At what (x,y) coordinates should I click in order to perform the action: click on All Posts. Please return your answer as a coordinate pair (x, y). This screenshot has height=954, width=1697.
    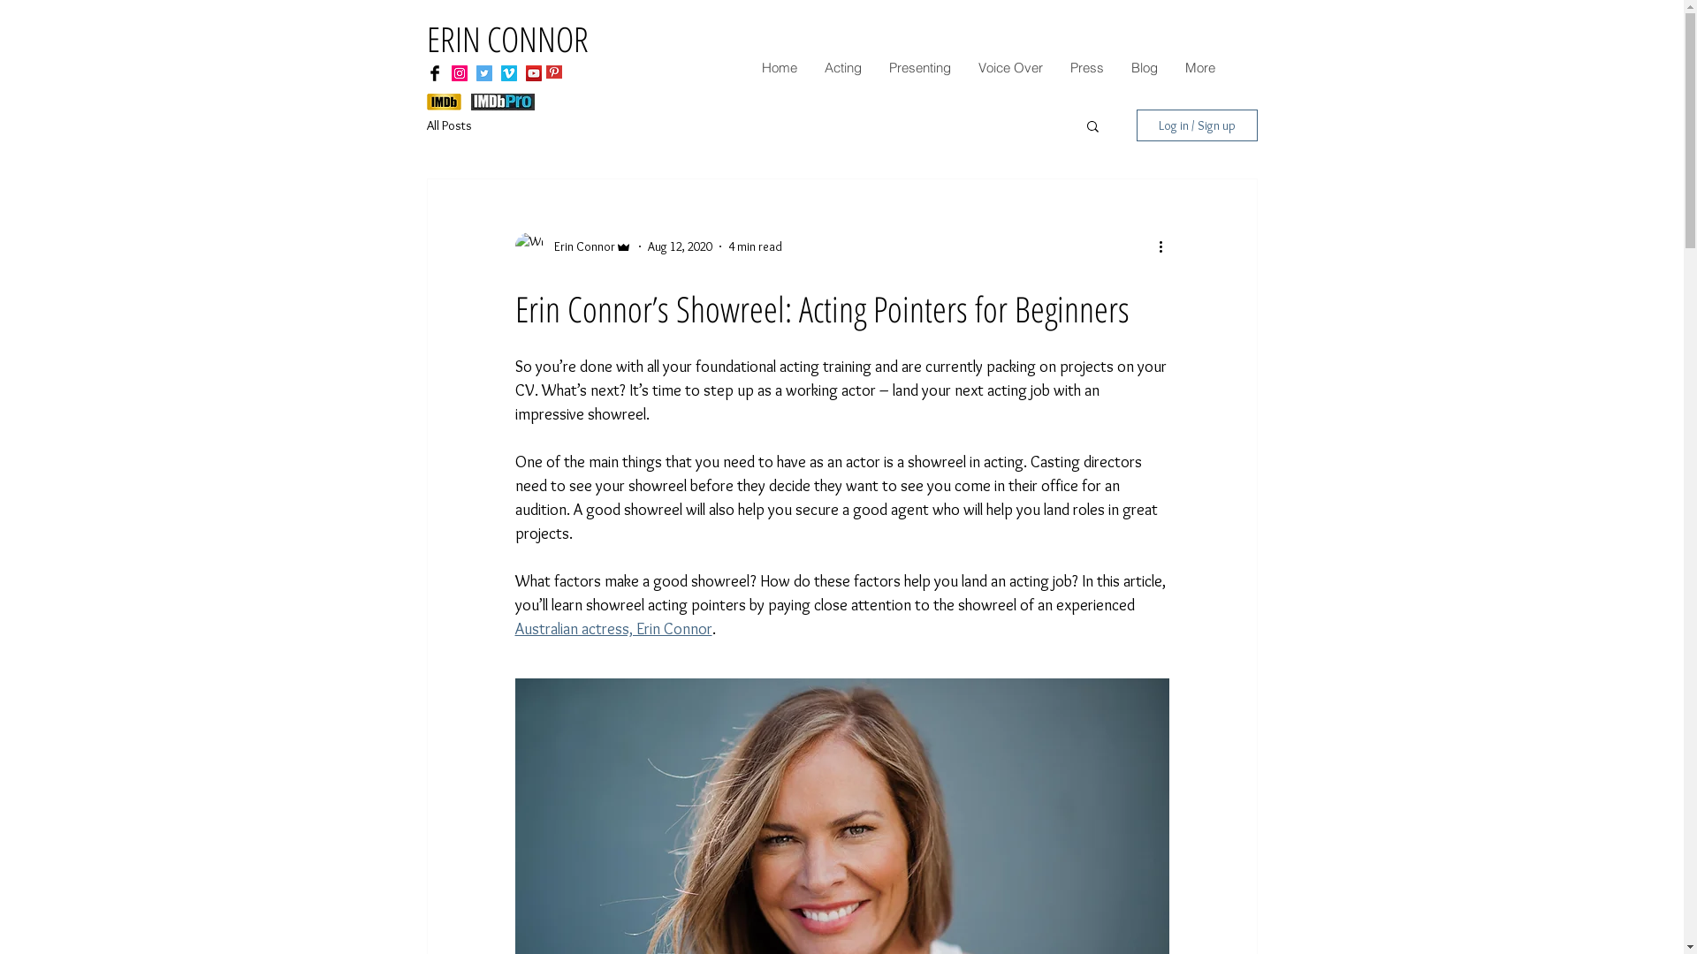
    Looking at the image, I should click on (449, 125).